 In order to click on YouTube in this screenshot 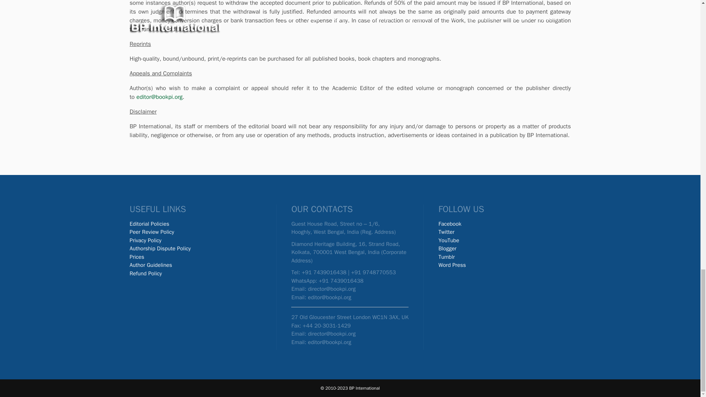, I will do `click(449, 240)`.